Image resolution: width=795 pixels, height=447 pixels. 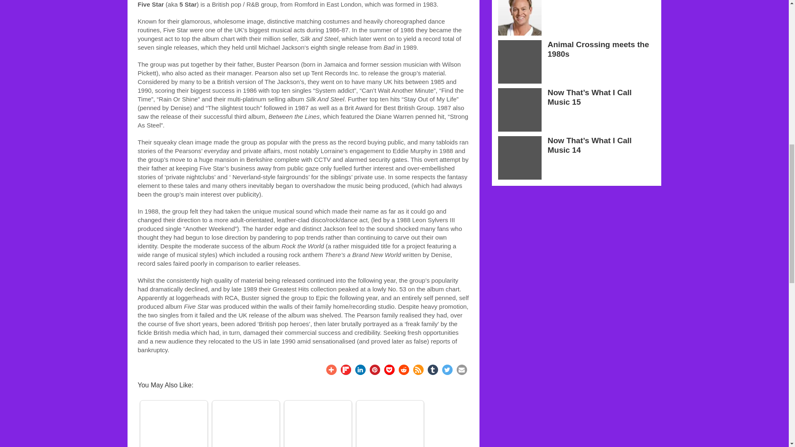 I want to click on Share on tumblr, so click(x=432, y=370).